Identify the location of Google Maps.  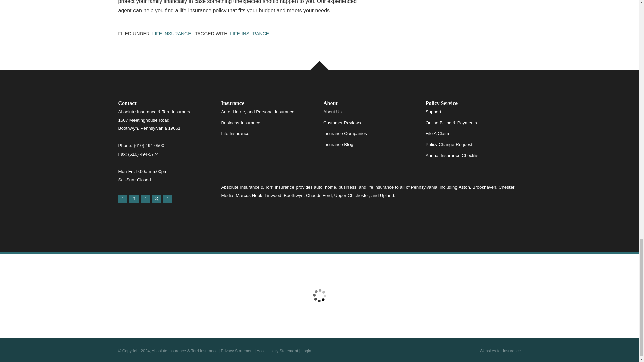
(122, 199).